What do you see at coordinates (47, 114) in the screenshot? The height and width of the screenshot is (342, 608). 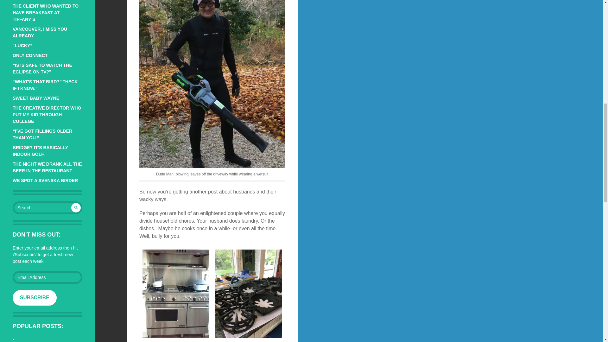 I see `THE CREATIVE DIRECTOR WHO PUT MY KID THROUGH COLLEGE` at bounding box center [47, 114].